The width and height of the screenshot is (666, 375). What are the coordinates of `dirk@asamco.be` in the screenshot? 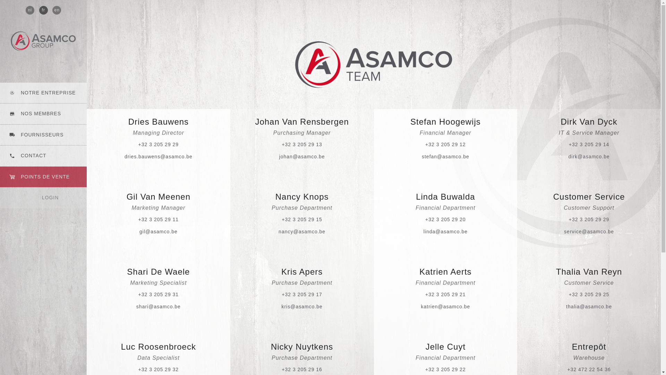 It's located at (589, 157).